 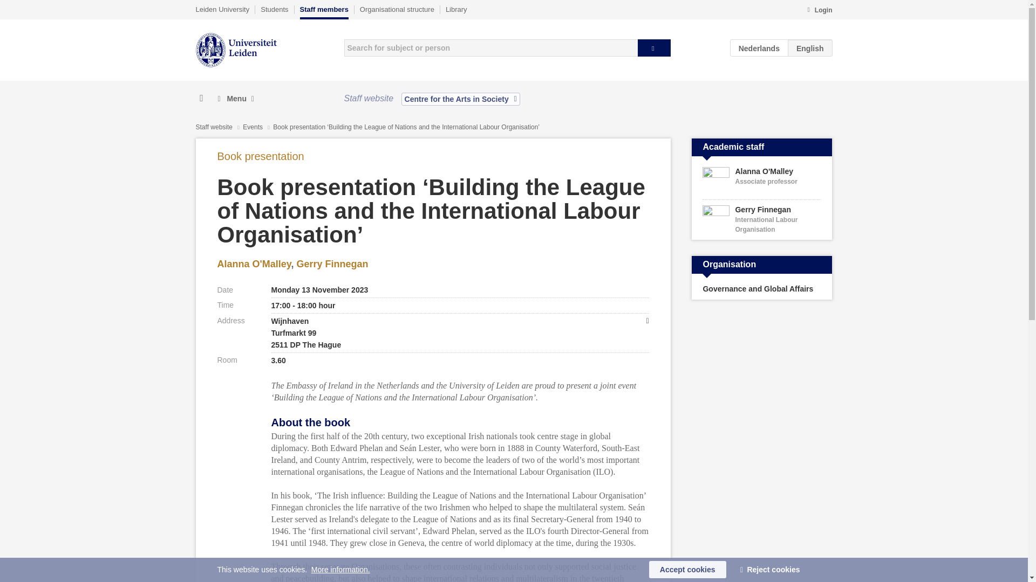 What do you see at coordinates (253, 127) in the screenshot?
I see `Events` at bounding box center [253, 127].